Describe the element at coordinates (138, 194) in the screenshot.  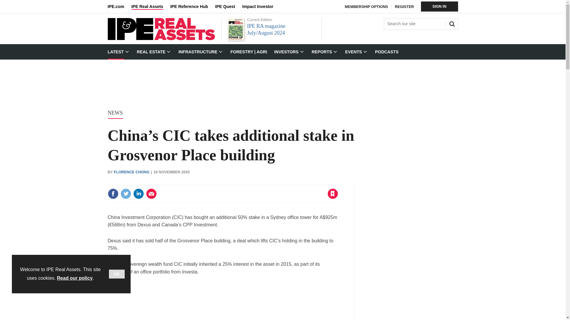
I see `Share this on Linked in` at that location.